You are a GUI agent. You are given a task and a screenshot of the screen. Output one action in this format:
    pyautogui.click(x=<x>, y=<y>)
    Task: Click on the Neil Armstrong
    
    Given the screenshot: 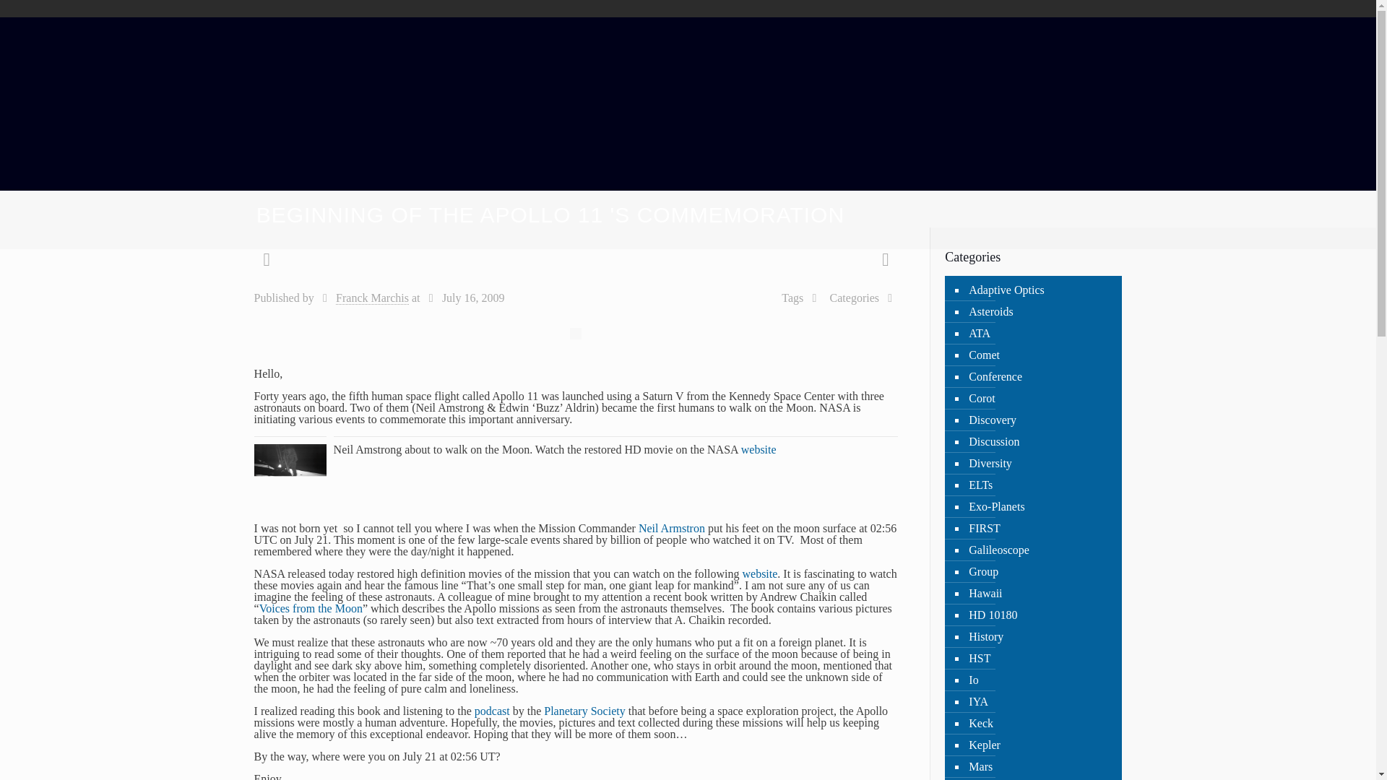 What is the action you would take?
    pyautogui.click(x=671, y=527)
    